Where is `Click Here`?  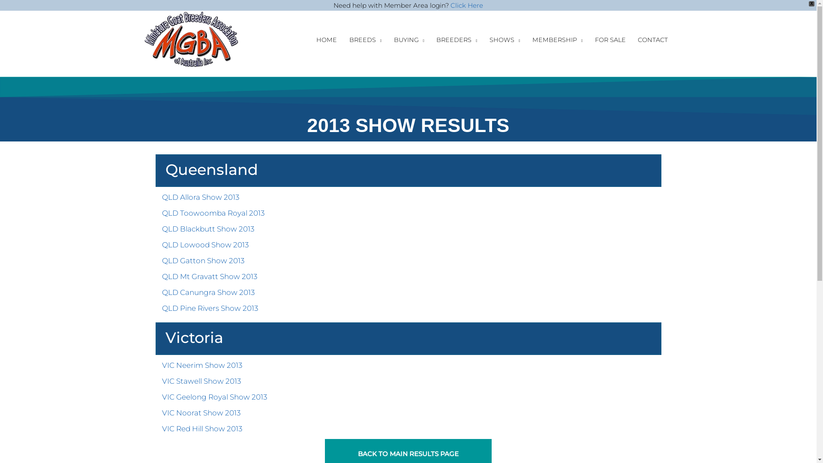 Click Here is located at coordinates (467, 5).